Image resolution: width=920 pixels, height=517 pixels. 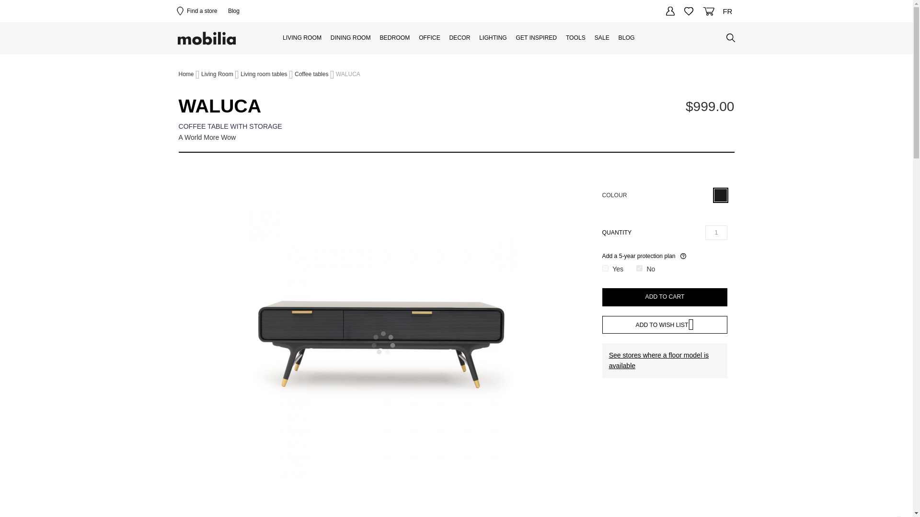 I want to click on 1, so click(x=716, y=233).